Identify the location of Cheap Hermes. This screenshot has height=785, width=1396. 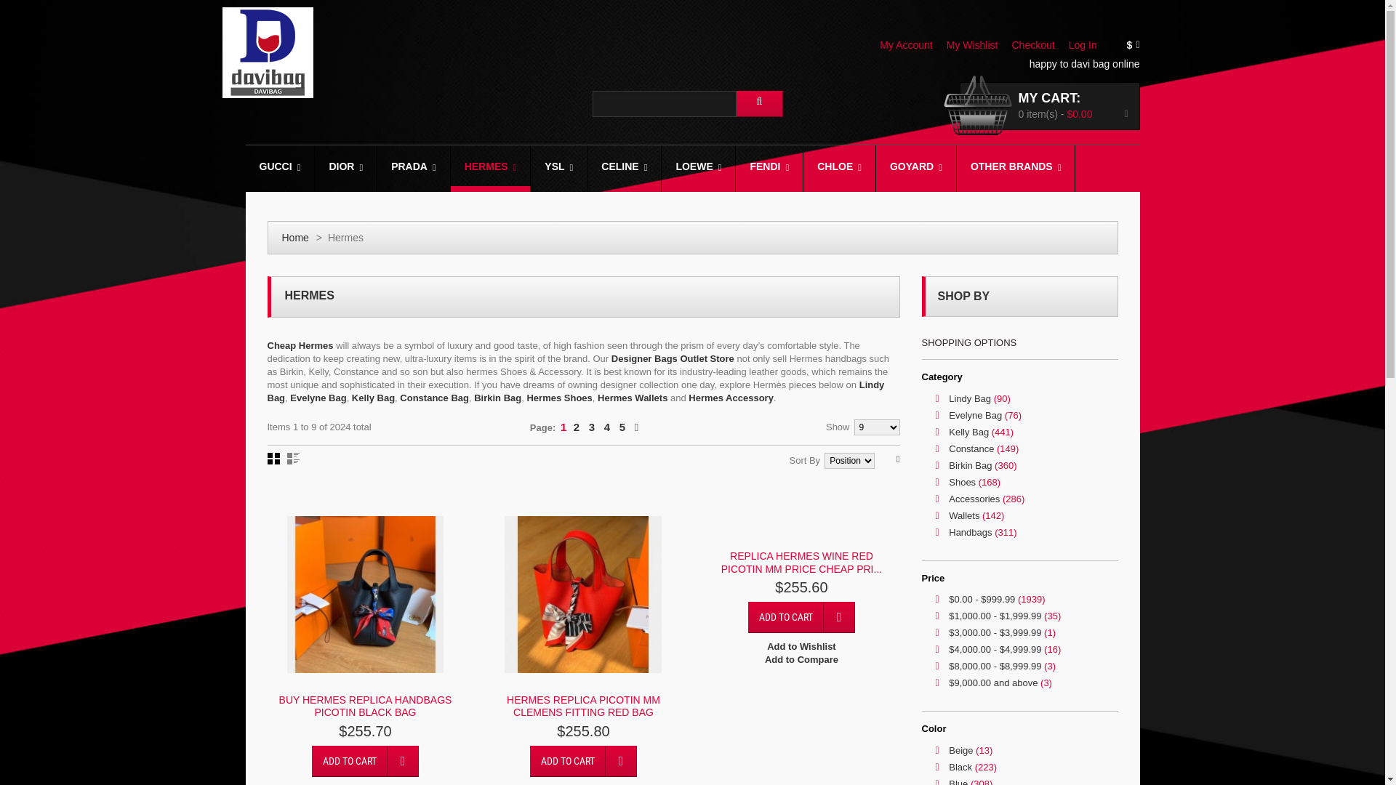
(301, 346).